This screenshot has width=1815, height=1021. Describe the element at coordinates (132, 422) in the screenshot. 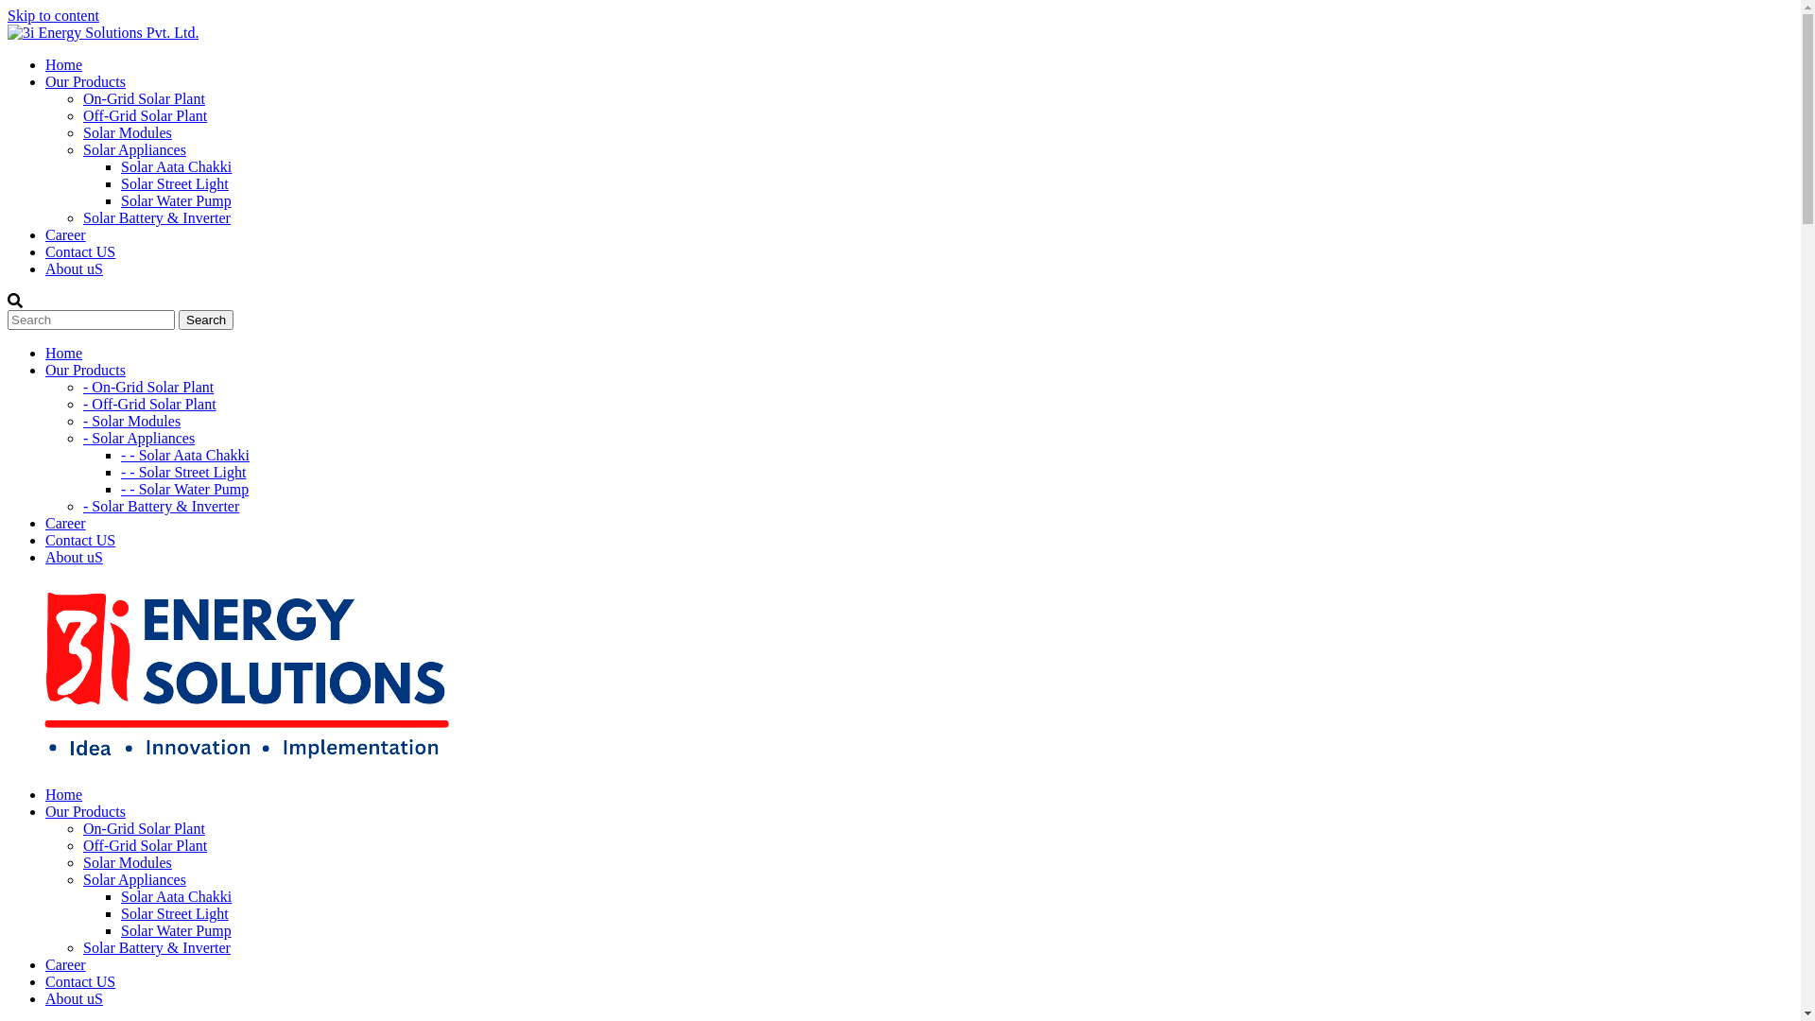

I see `- Solar Modules` at that location.